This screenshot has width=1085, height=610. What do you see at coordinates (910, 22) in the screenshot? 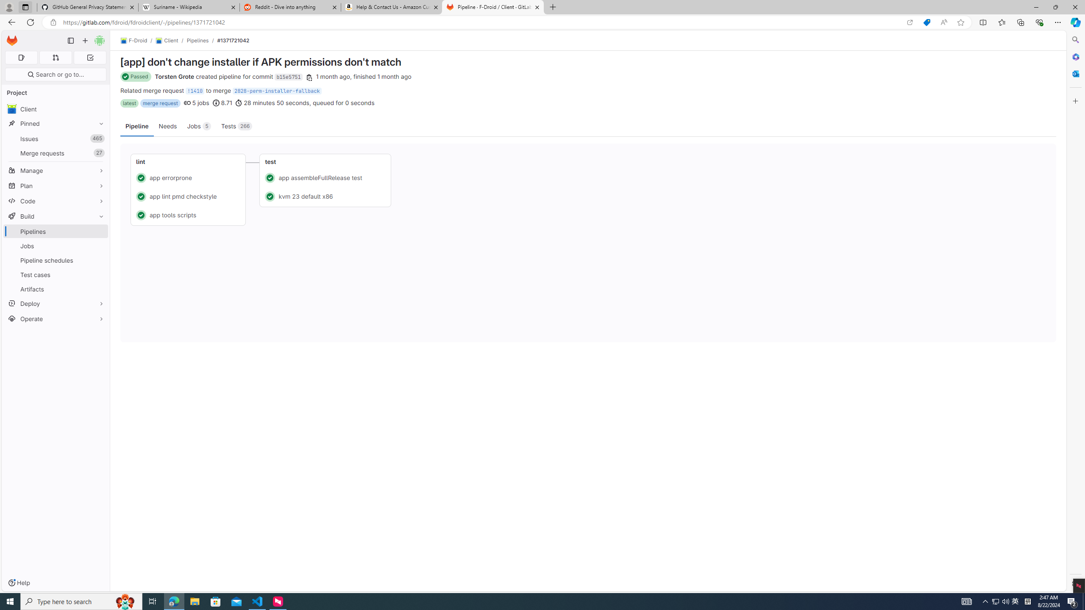
I see `Open in app` at bounding box center [910, 22].